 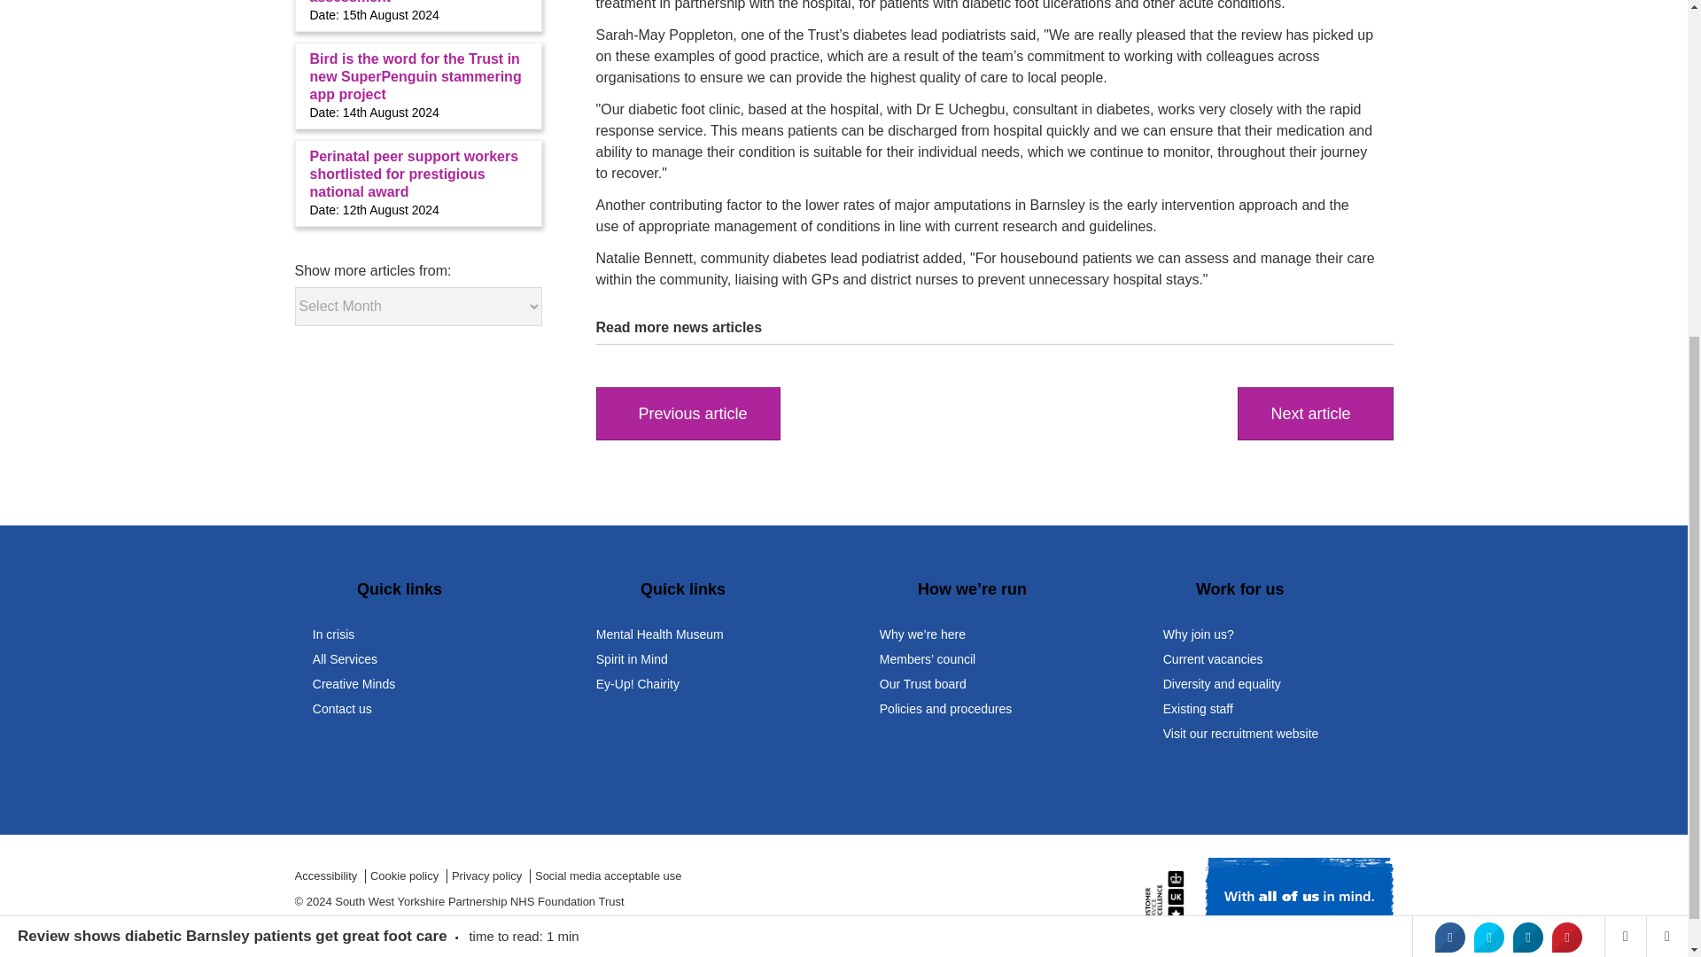 What do you see at coordinates (1488, 404) in the screenshot?
I see `Share on Twitter` at bounding box center [1488, 404].